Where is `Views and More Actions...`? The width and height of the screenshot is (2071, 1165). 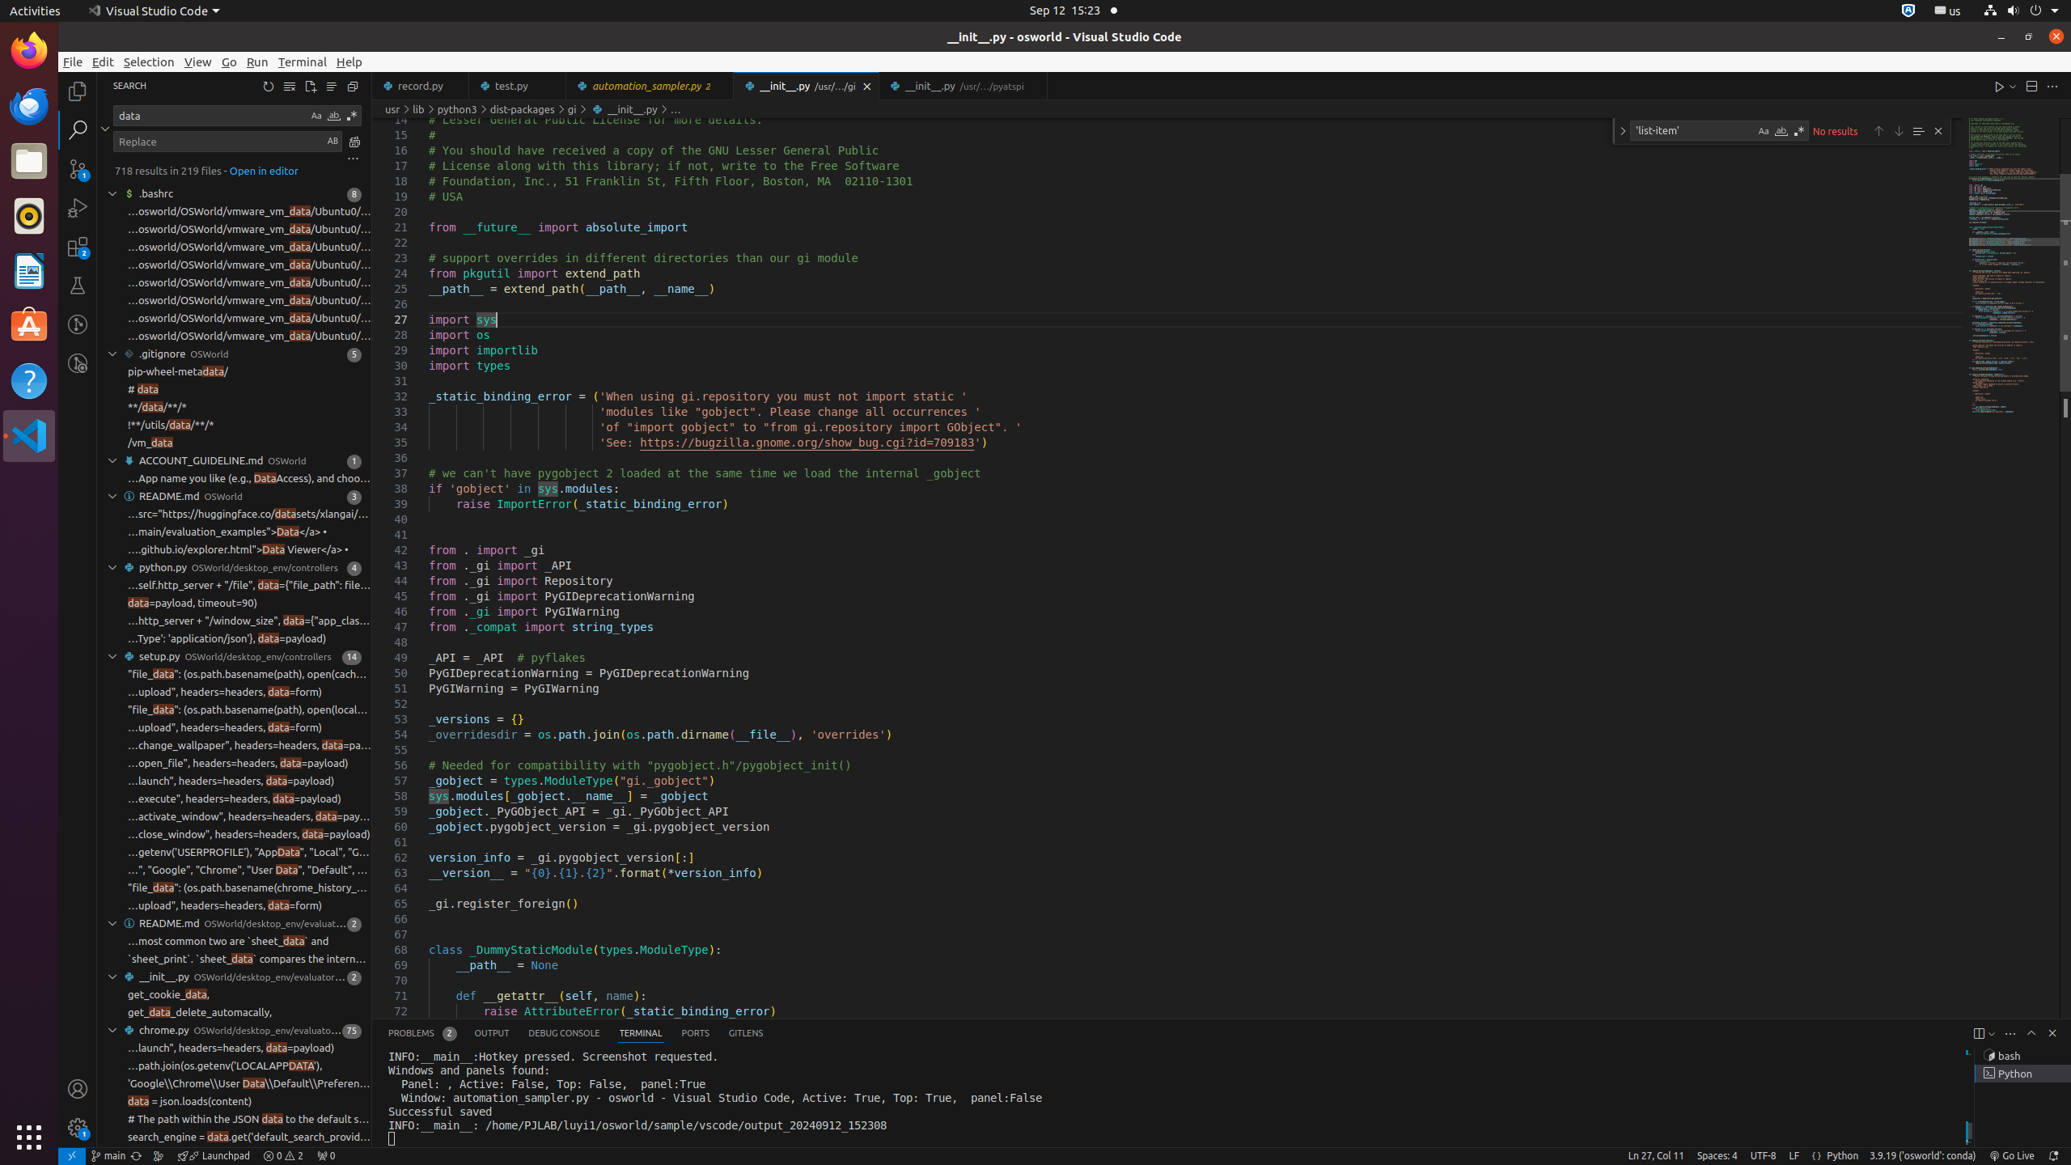
Views and More Actions... is located at coordinates (2010, 1034).